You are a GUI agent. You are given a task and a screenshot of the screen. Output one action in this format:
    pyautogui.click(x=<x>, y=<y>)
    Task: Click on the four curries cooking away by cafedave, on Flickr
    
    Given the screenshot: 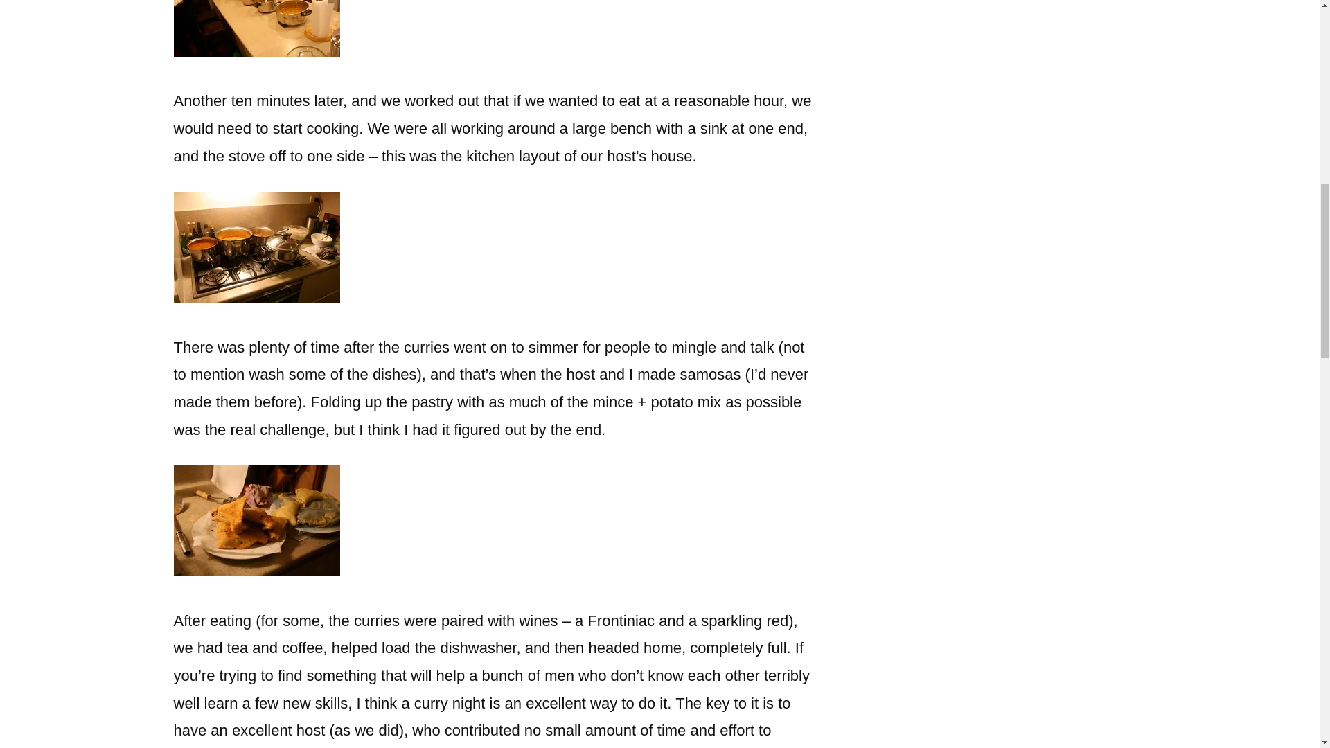 What is the action you would take?
    pyautogui.click(x=256, y=296)
    